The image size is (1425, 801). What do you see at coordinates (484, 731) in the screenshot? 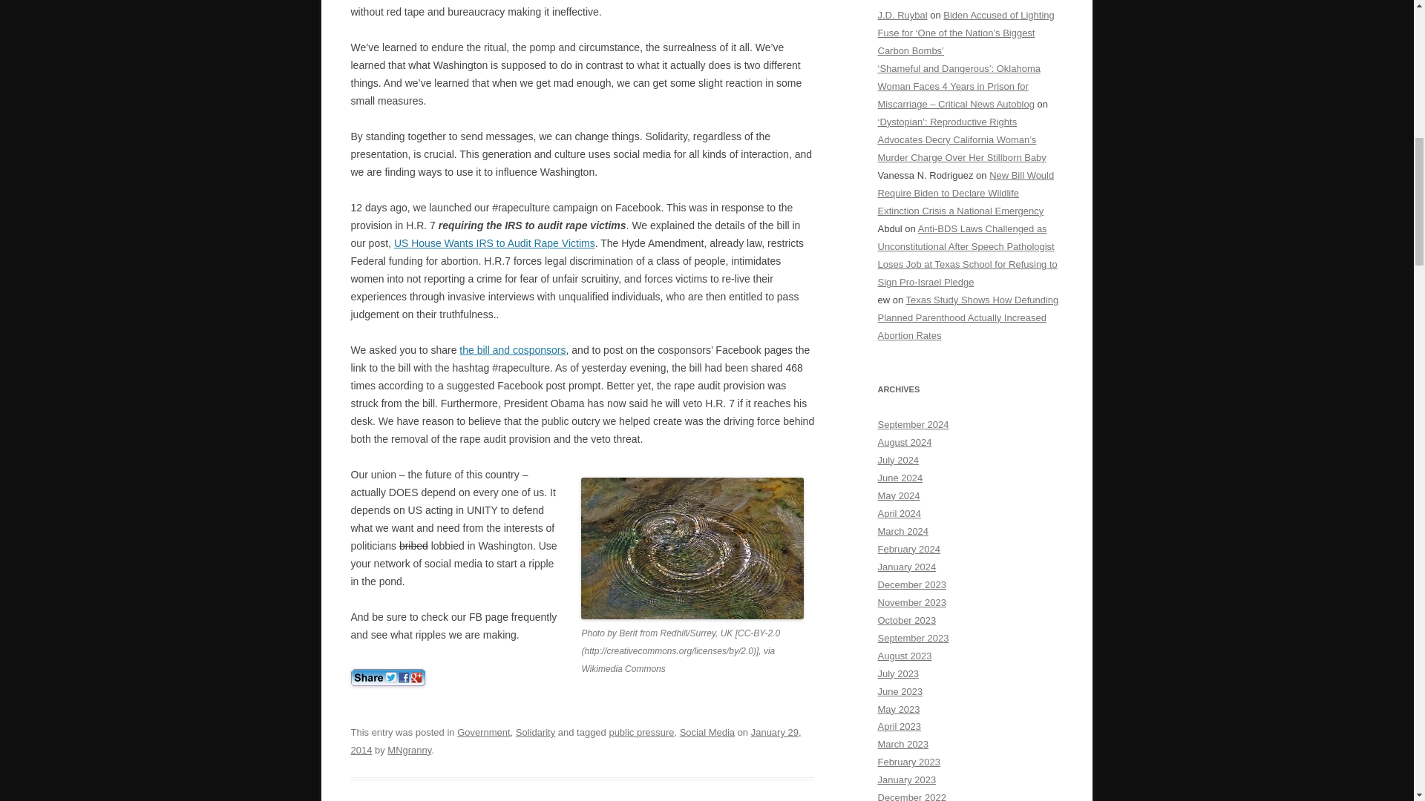
I see `Government` at bounding box center [484, 731].